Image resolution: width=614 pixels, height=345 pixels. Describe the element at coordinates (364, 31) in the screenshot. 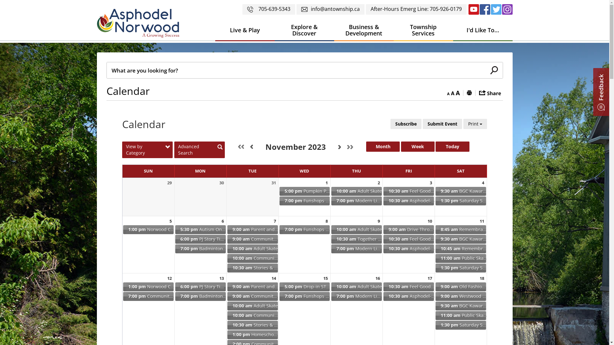

I see `Business & Development` at that location.